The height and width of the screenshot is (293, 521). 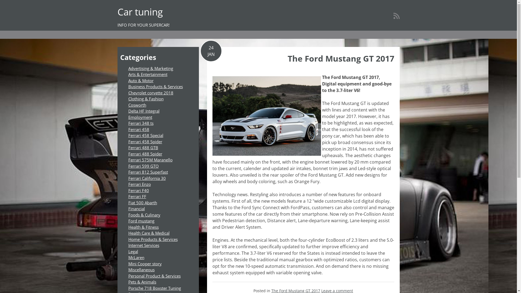 I want to click on Porsche 718 Boxster Tuning, so click(x=154, y=288).